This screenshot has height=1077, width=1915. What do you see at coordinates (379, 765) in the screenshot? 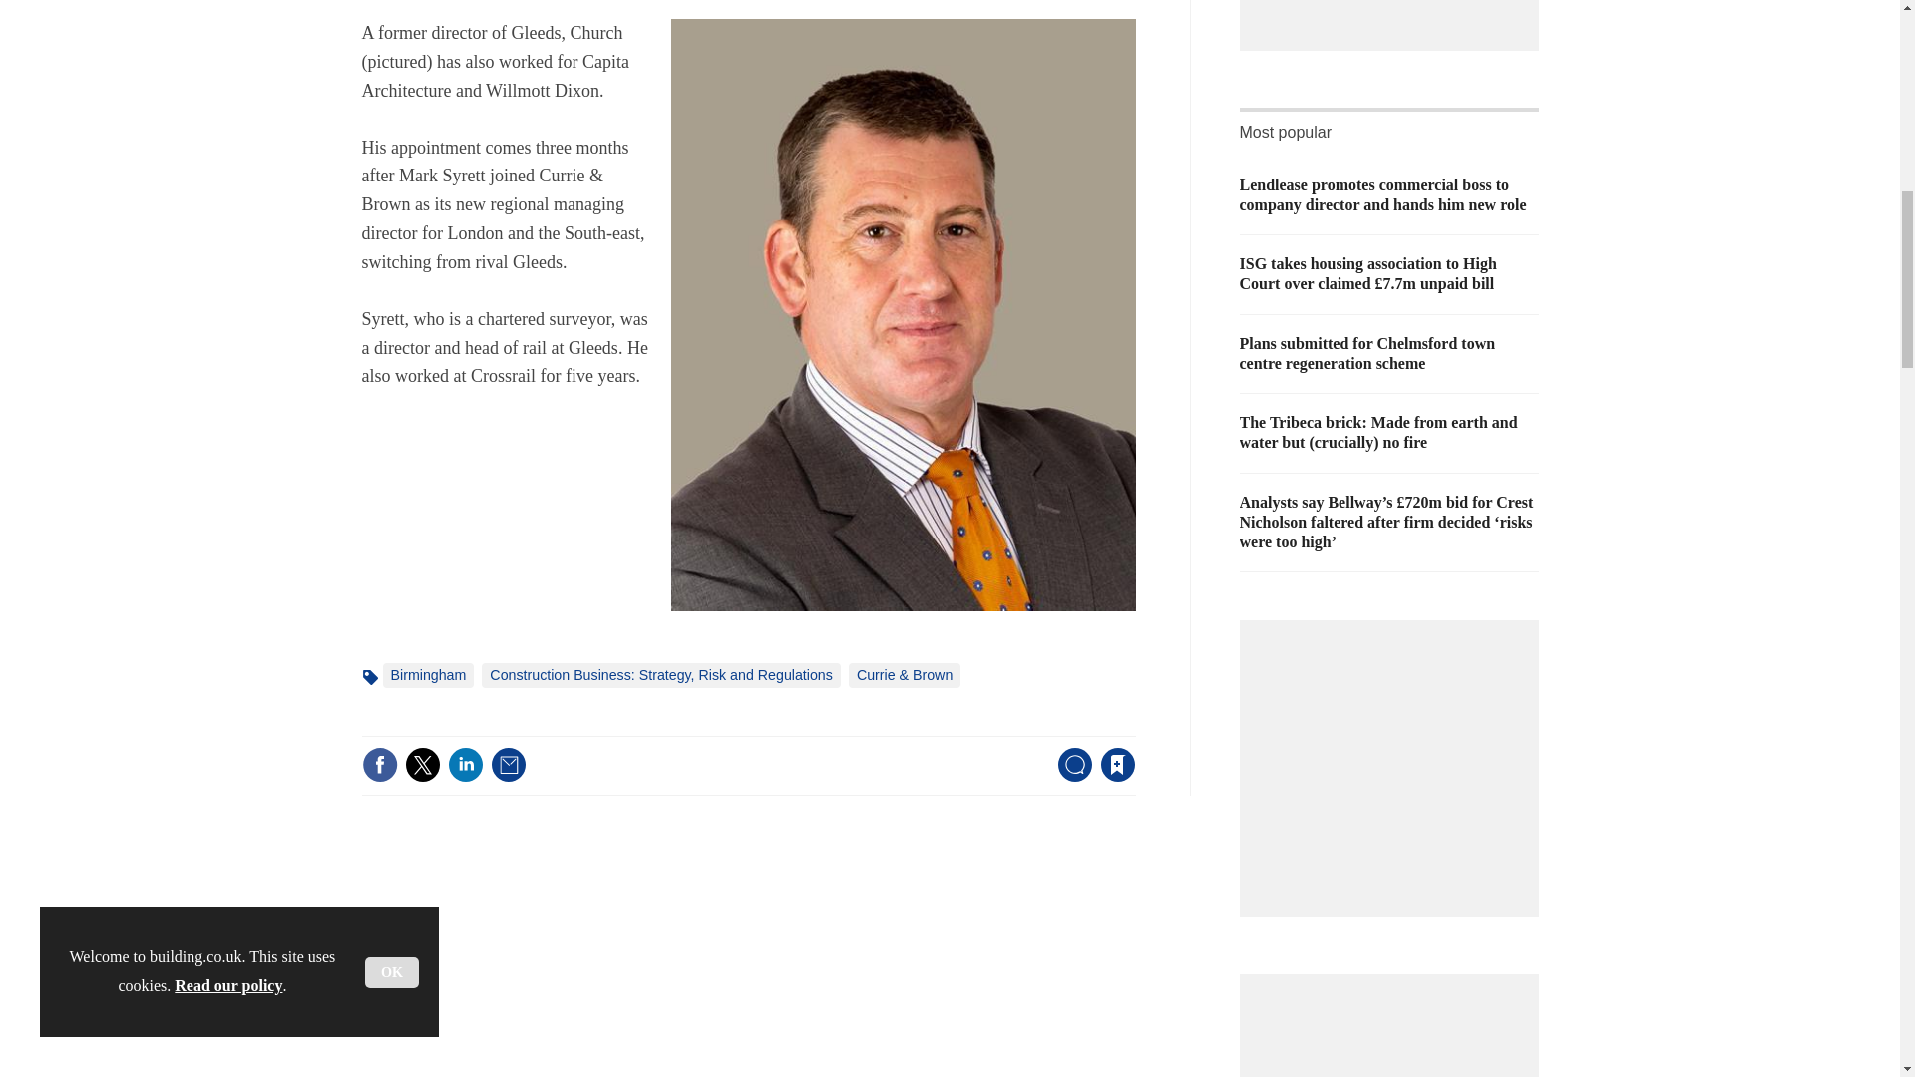
I see `Share this on Facebook` at bounding box center [379, 765].